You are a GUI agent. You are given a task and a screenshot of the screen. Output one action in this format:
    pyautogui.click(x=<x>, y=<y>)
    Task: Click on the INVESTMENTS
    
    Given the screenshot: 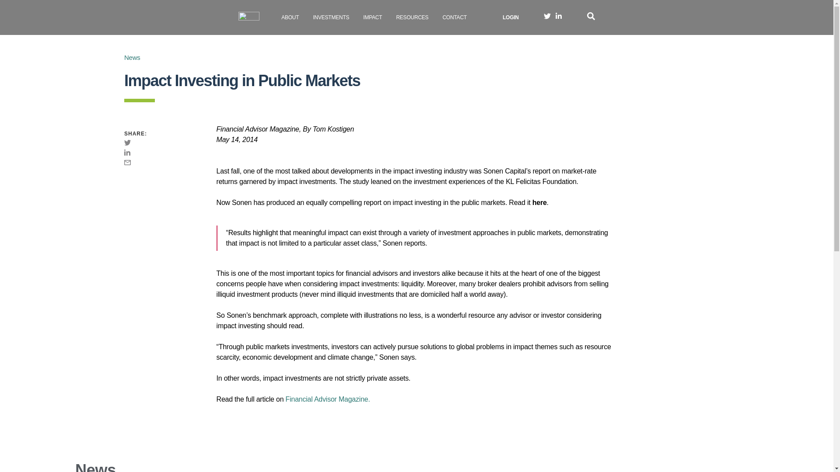 What is the action you would take?
    pyautogui.click(x=331, y=17)
    